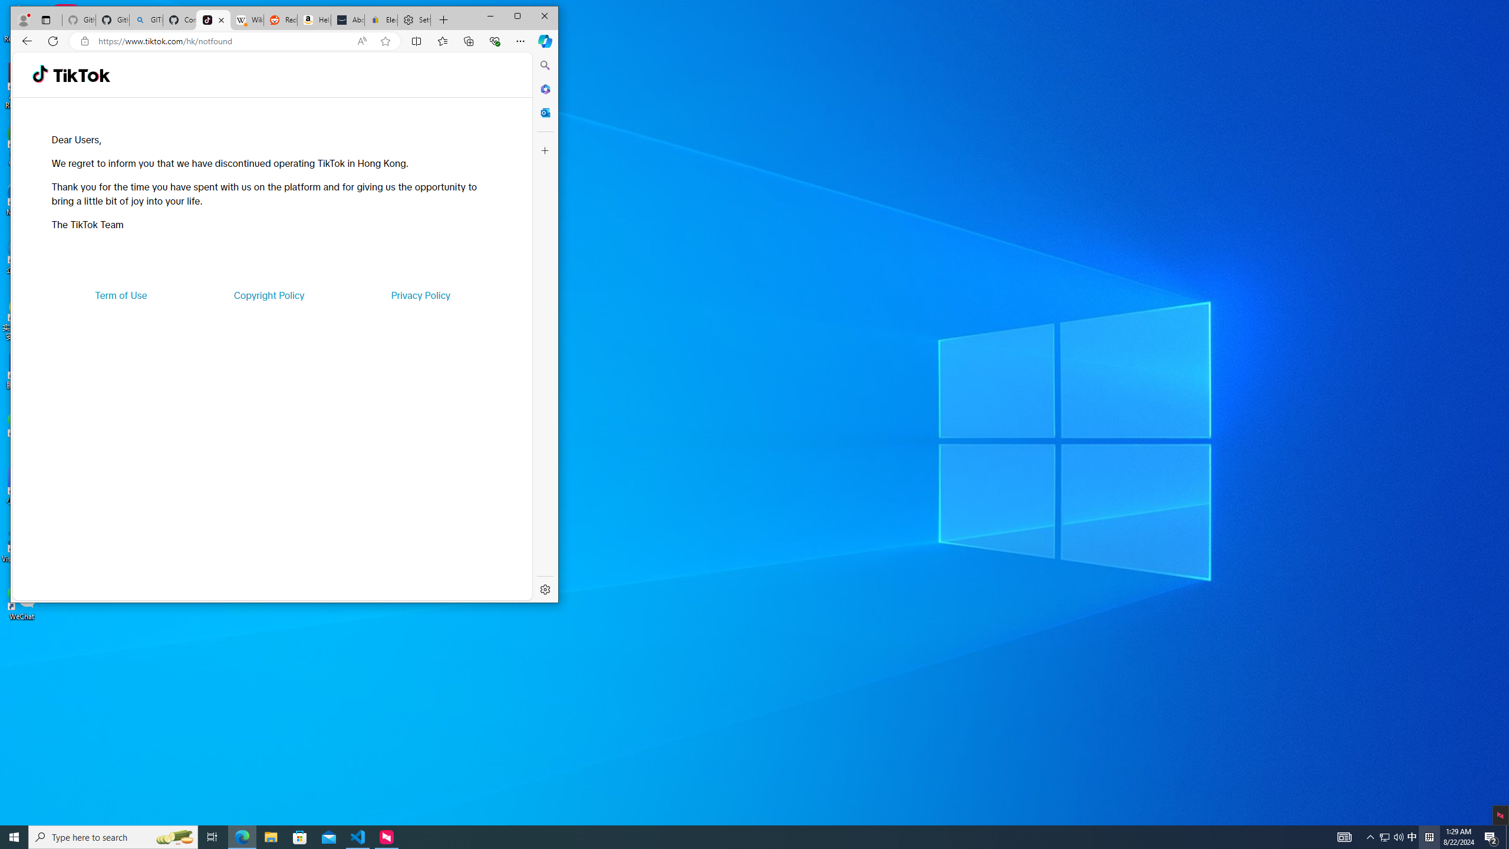 The height and width of the screenshot is (849, 1509). What do you see at coordinates (1507, 837) in the screenshot?
I see `Show desktop` at bounding box center [1507, 837].